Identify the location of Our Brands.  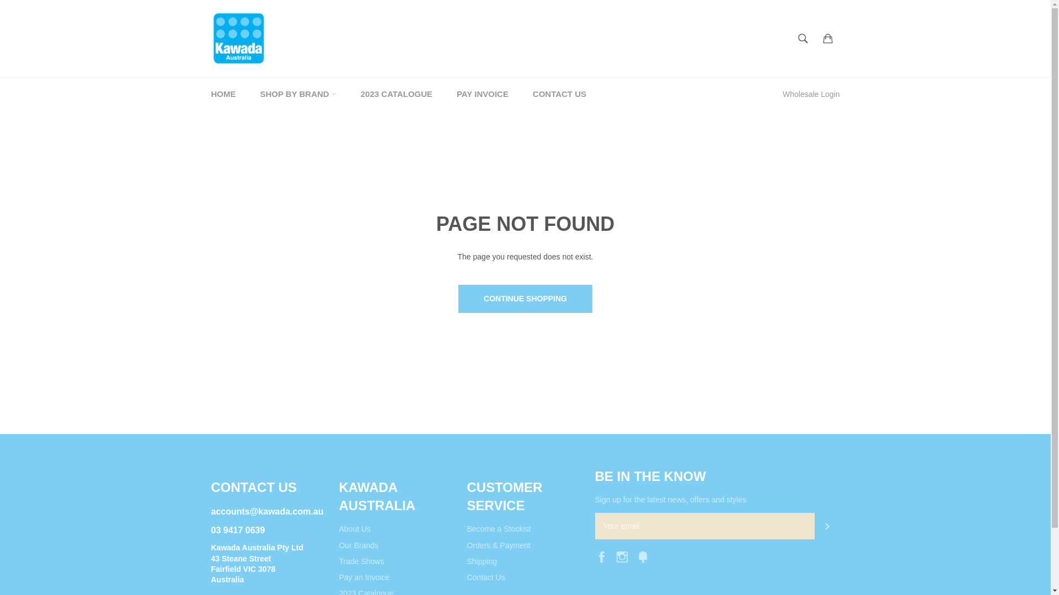
(359, 545).